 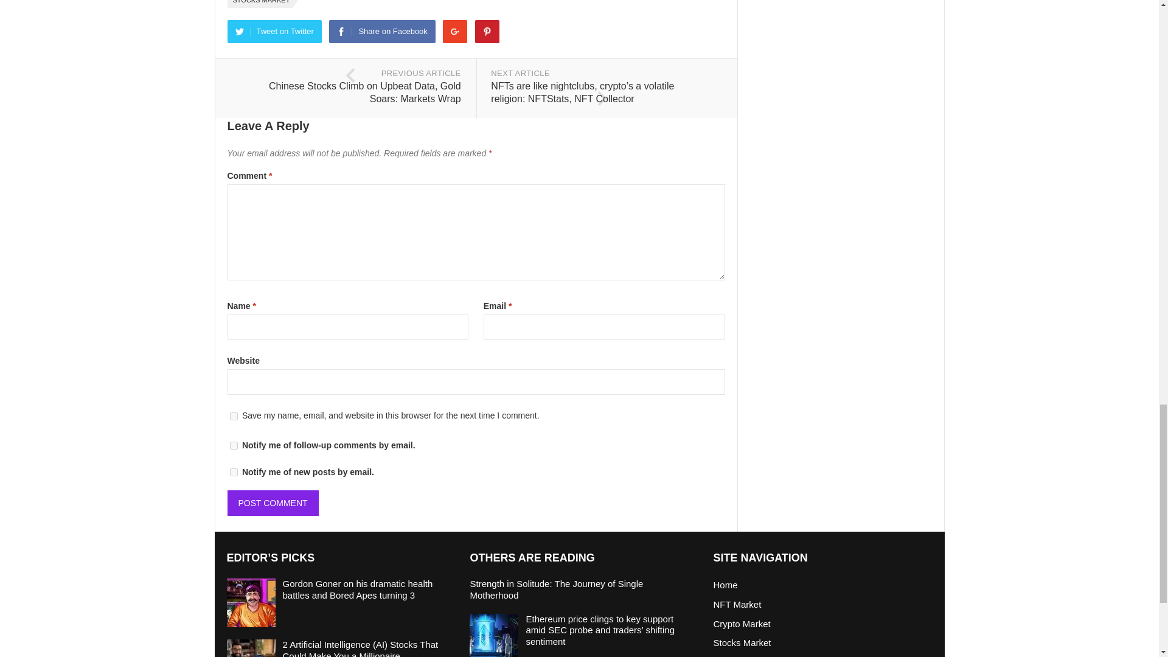 What do you see at coordinates (234, 472) in the screenshot?
I see `subscribe` at bounding box center [234, 472].